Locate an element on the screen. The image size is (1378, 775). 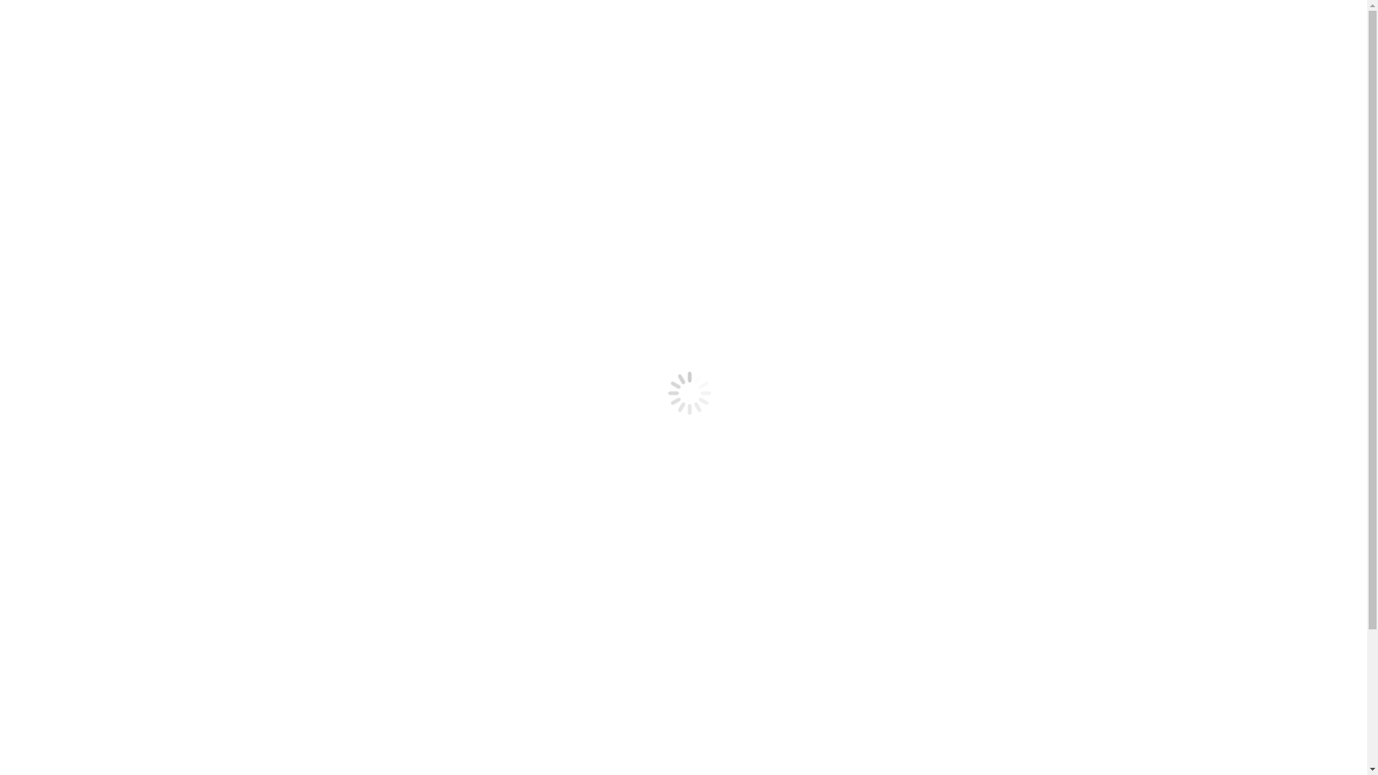
RESERVEER EEN TERREIN is located at coordinates (149, 55).